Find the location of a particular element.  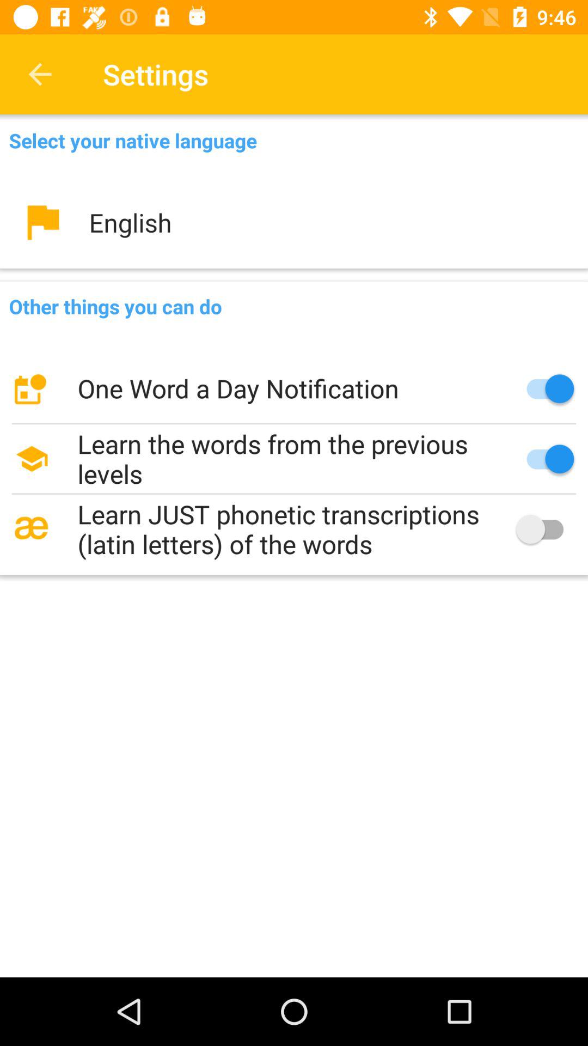

scroll until the english is located at coordinates (294, 222).